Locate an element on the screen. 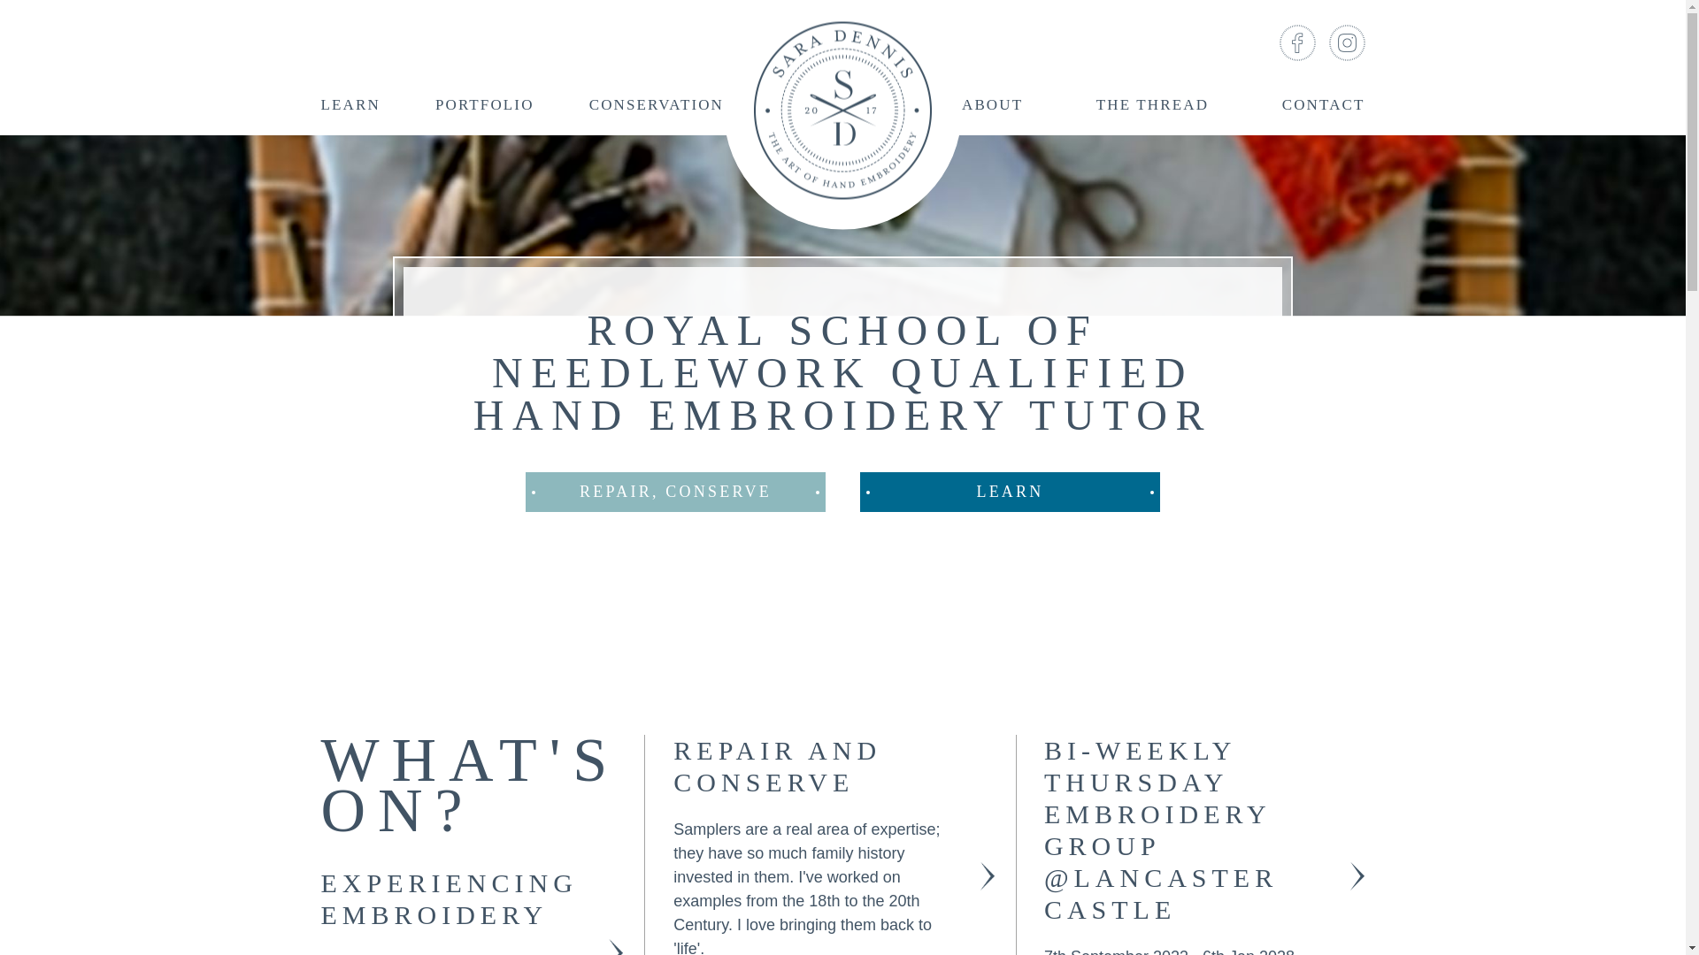  CONTACT is located at coordinates (1324, 111).